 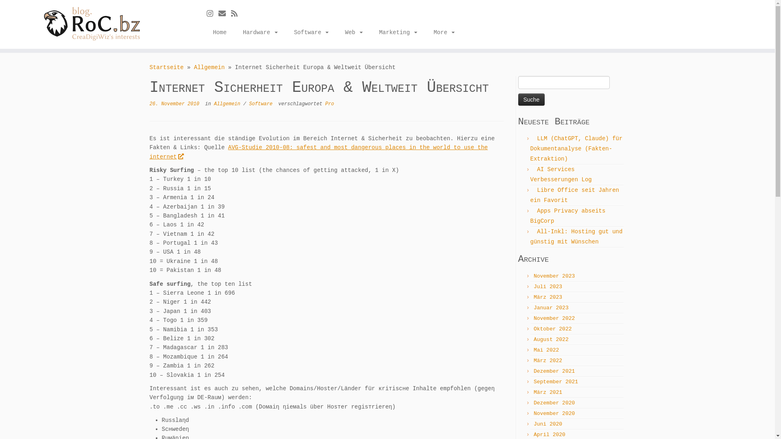 What do you see at coordinates (554, 319) in the screenshot?
I see `November 2022` at bounding box center [554, 319].